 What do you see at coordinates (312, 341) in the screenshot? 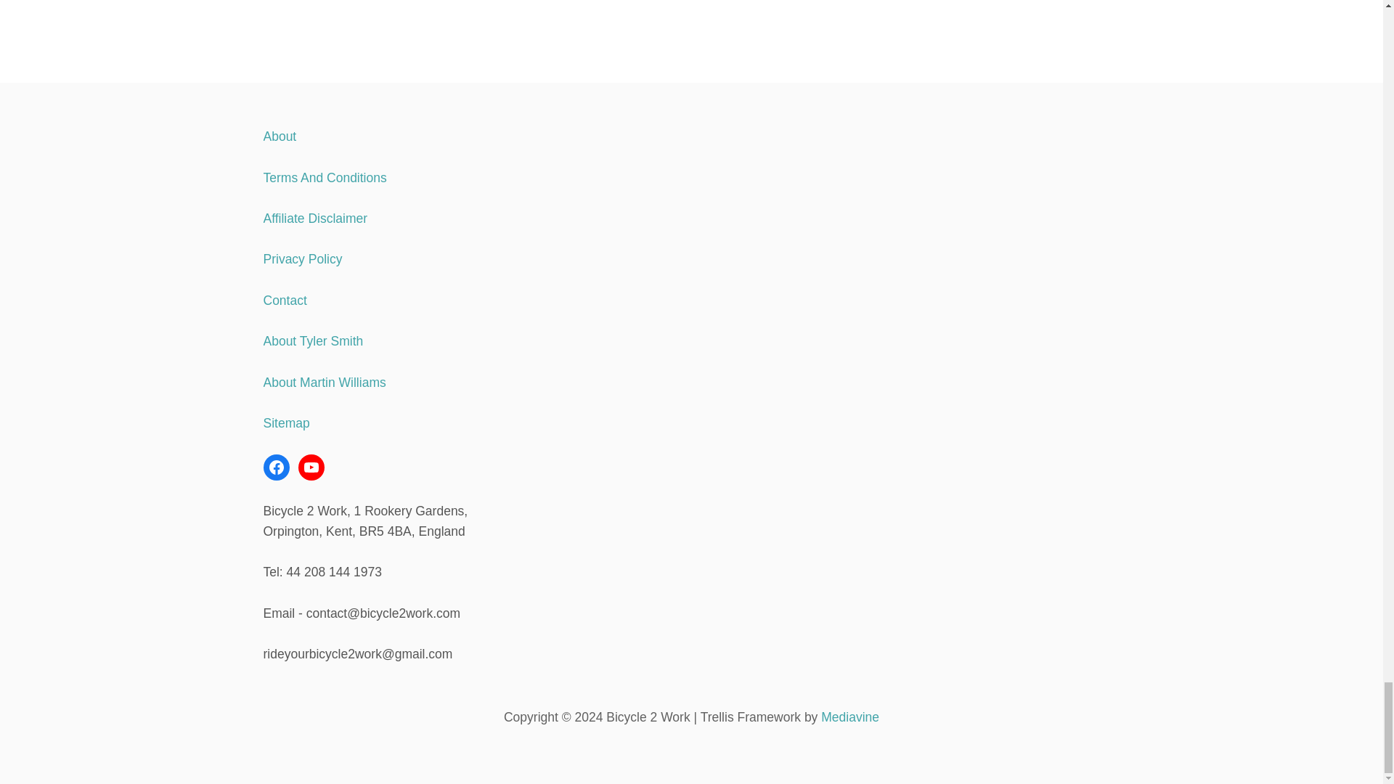
I see `About Tyler Smith` at bounding box center [312, 341].